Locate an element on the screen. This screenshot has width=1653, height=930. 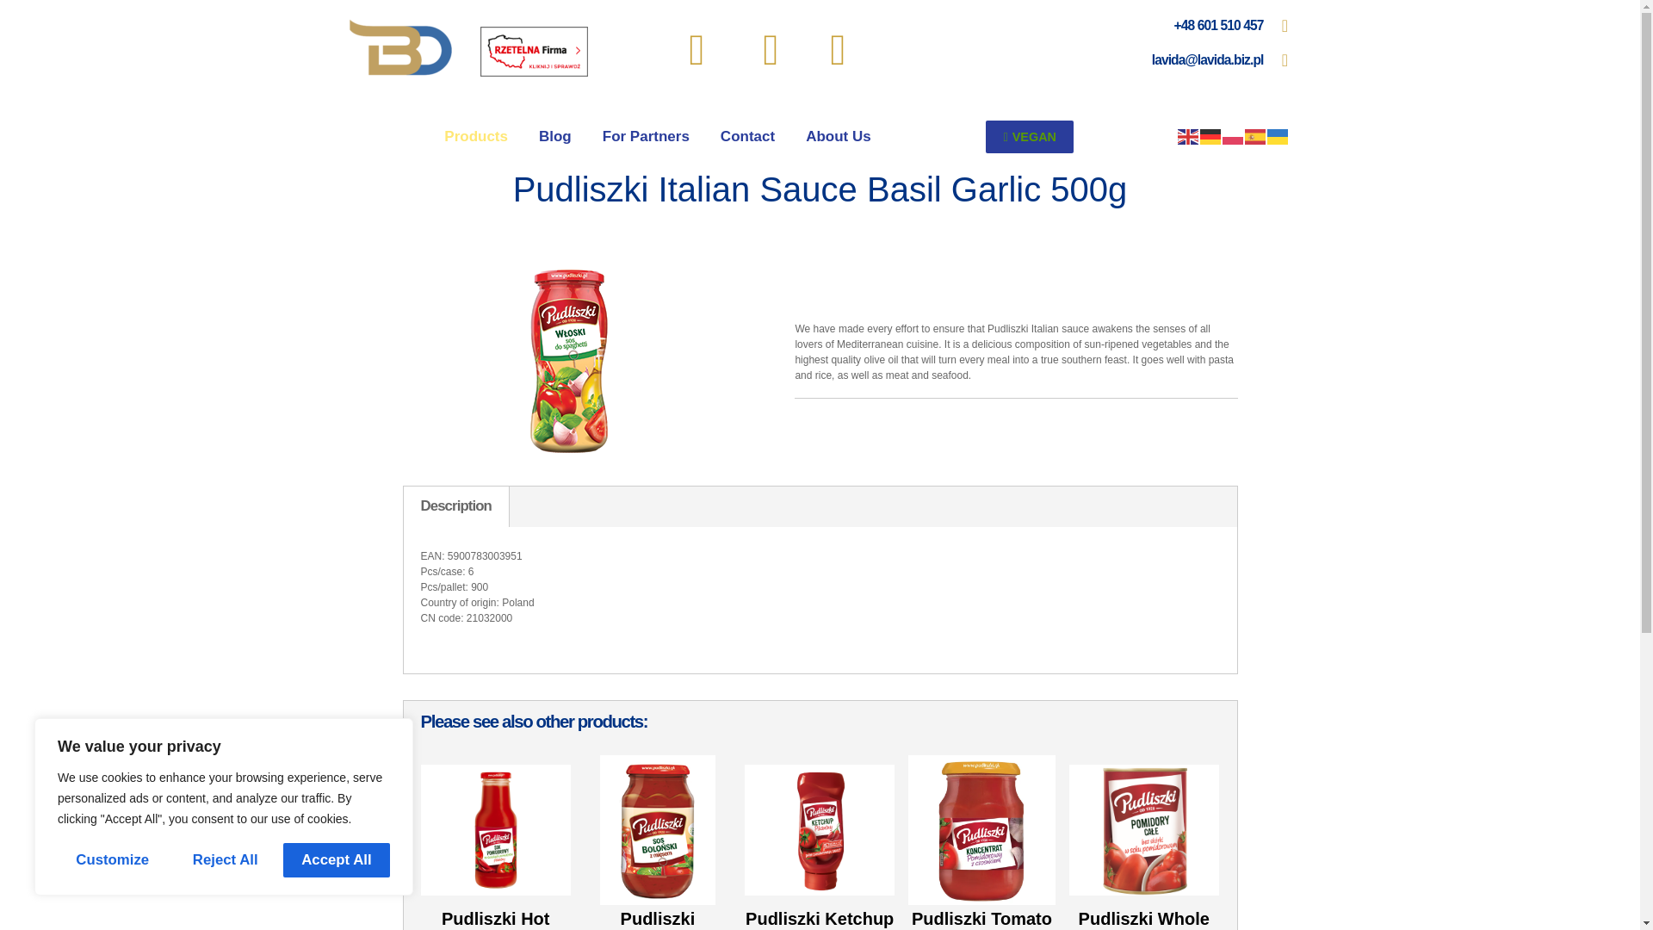
German is located at coordinates (1210, 137).